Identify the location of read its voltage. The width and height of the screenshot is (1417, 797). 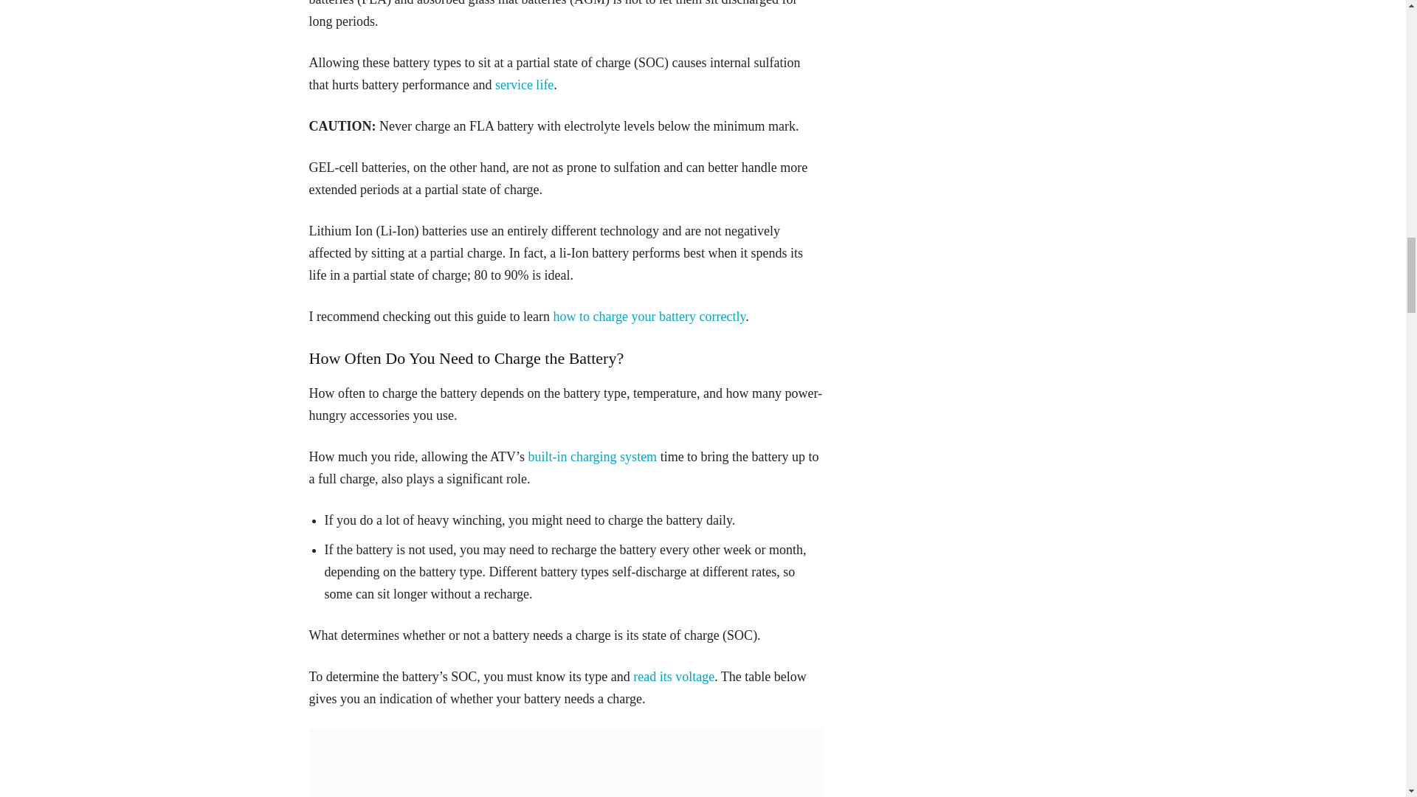
(673, 676).